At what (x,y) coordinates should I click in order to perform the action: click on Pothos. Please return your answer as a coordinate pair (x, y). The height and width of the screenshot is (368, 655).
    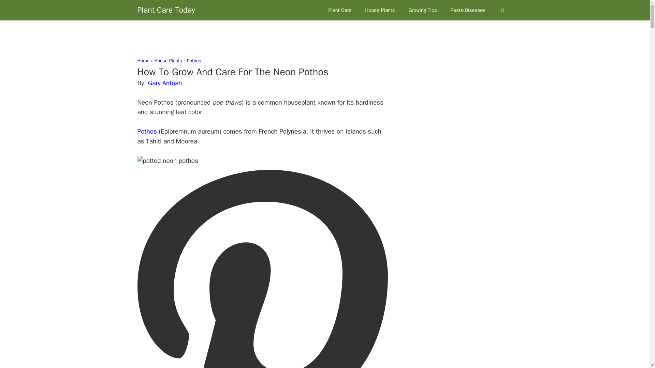
    Looking at the image, I should click on (147, 132).